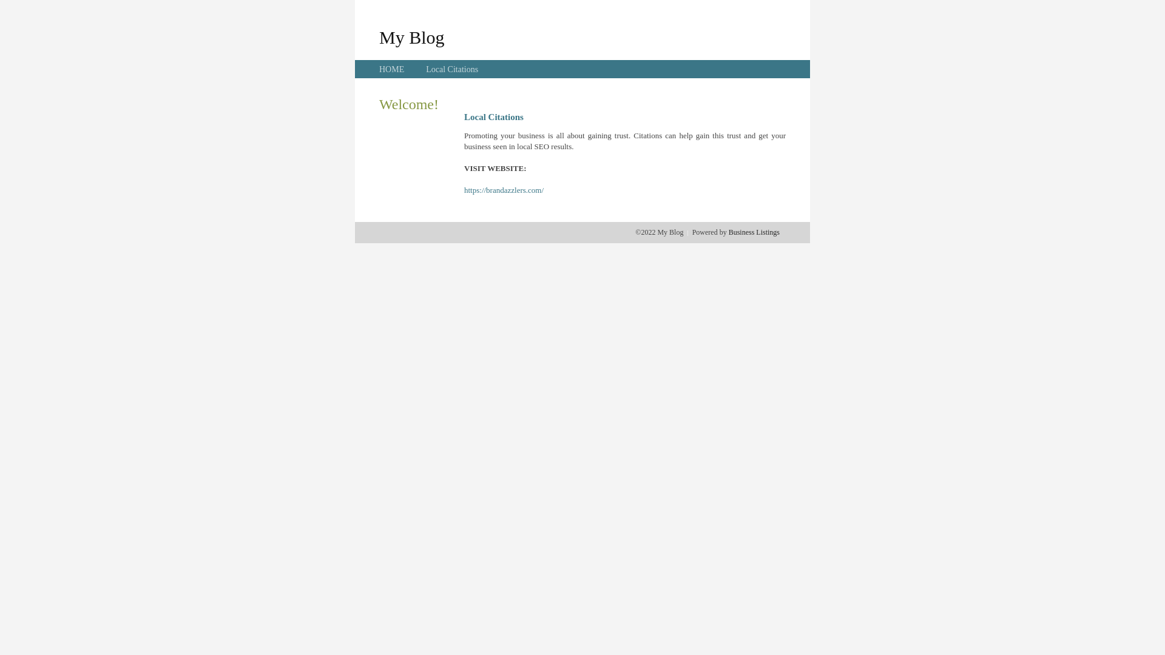 This screenshot has width=1165, height=655. I want to click on Business Listings, so click(754, 232).